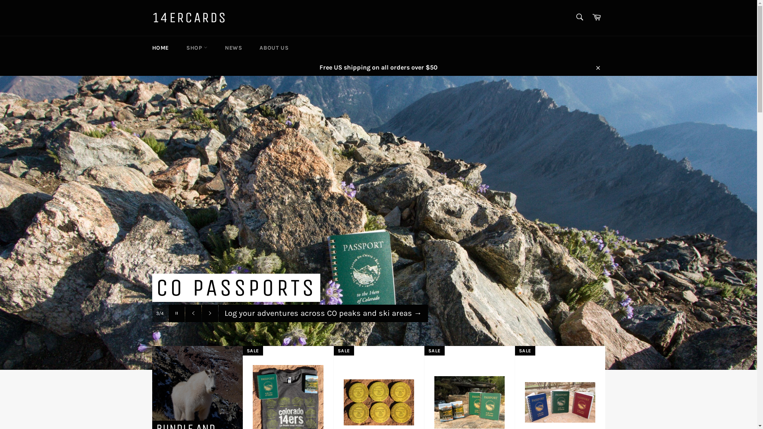 This screenshot has height=429, width=763. Describe the element at coordinates (596, 17) in the screenshot. I see `Cart` at that location.